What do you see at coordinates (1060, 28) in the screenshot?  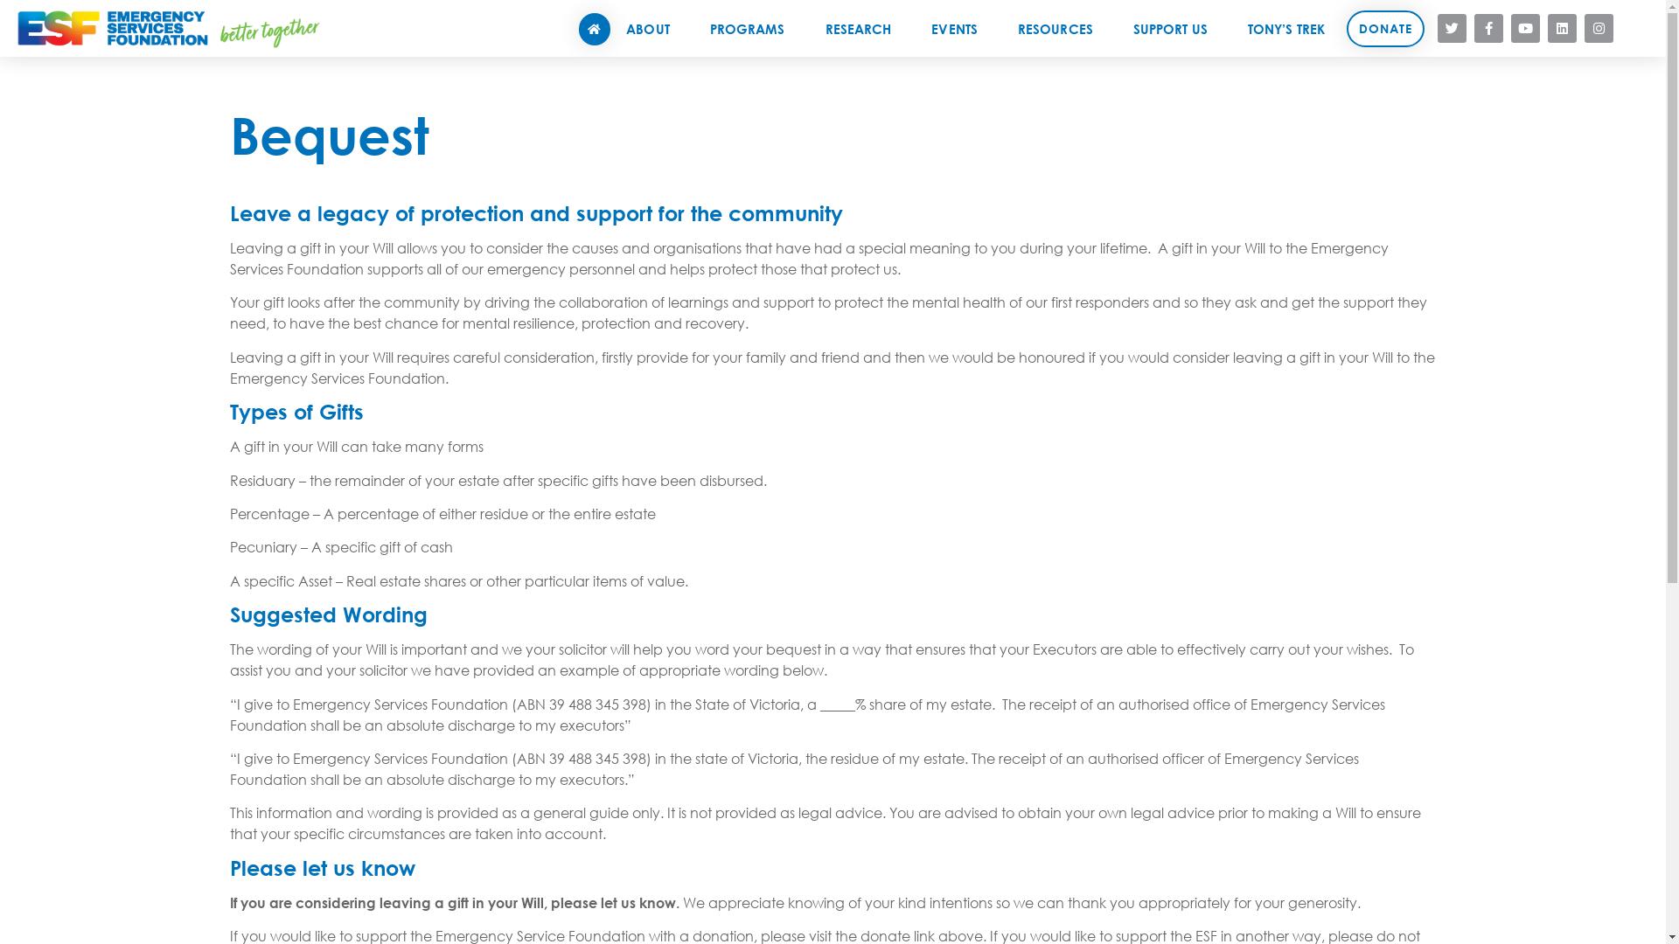 I see `RESOURCES` at bounding box center [1060, 28].